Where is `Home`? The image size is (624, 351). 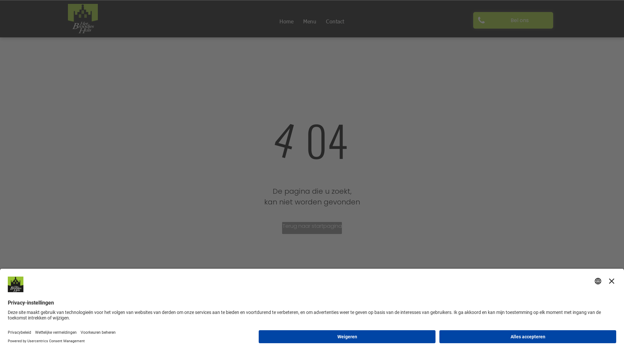 Home is located at coordinates (287, 21).